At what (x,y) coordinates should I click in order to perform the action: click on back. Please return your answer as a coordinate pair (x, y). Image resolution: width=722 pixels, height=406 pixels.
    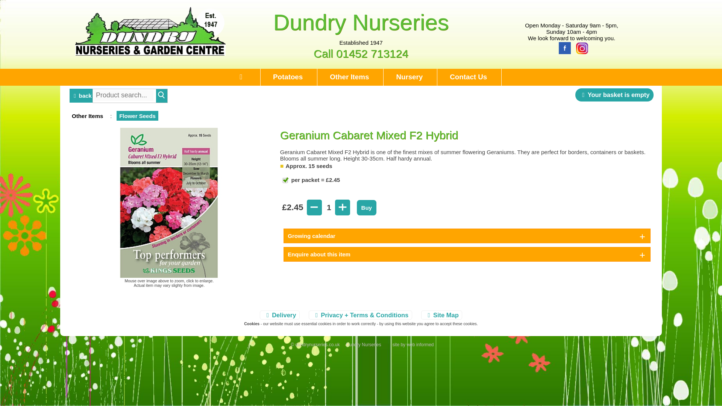
    Looking at the image, I should click on (81, 90).